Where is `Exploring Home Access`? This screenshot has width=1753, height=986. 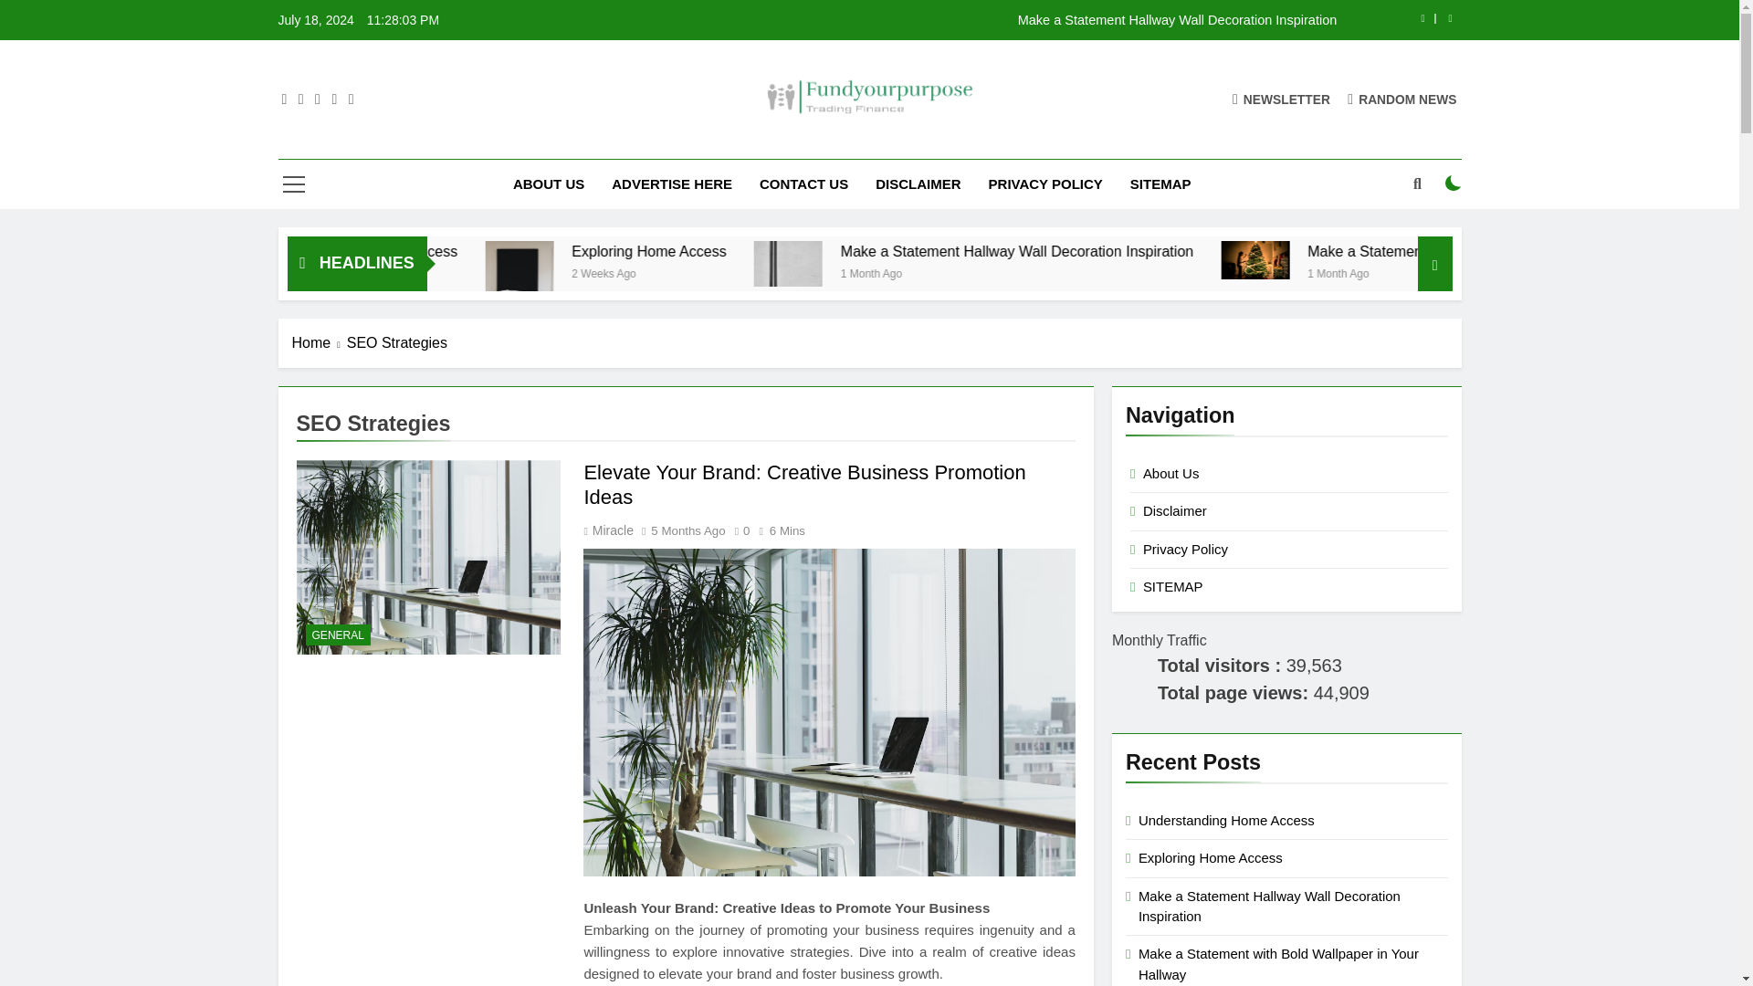 Exploring Home Access is located at coordinates (829, 251).